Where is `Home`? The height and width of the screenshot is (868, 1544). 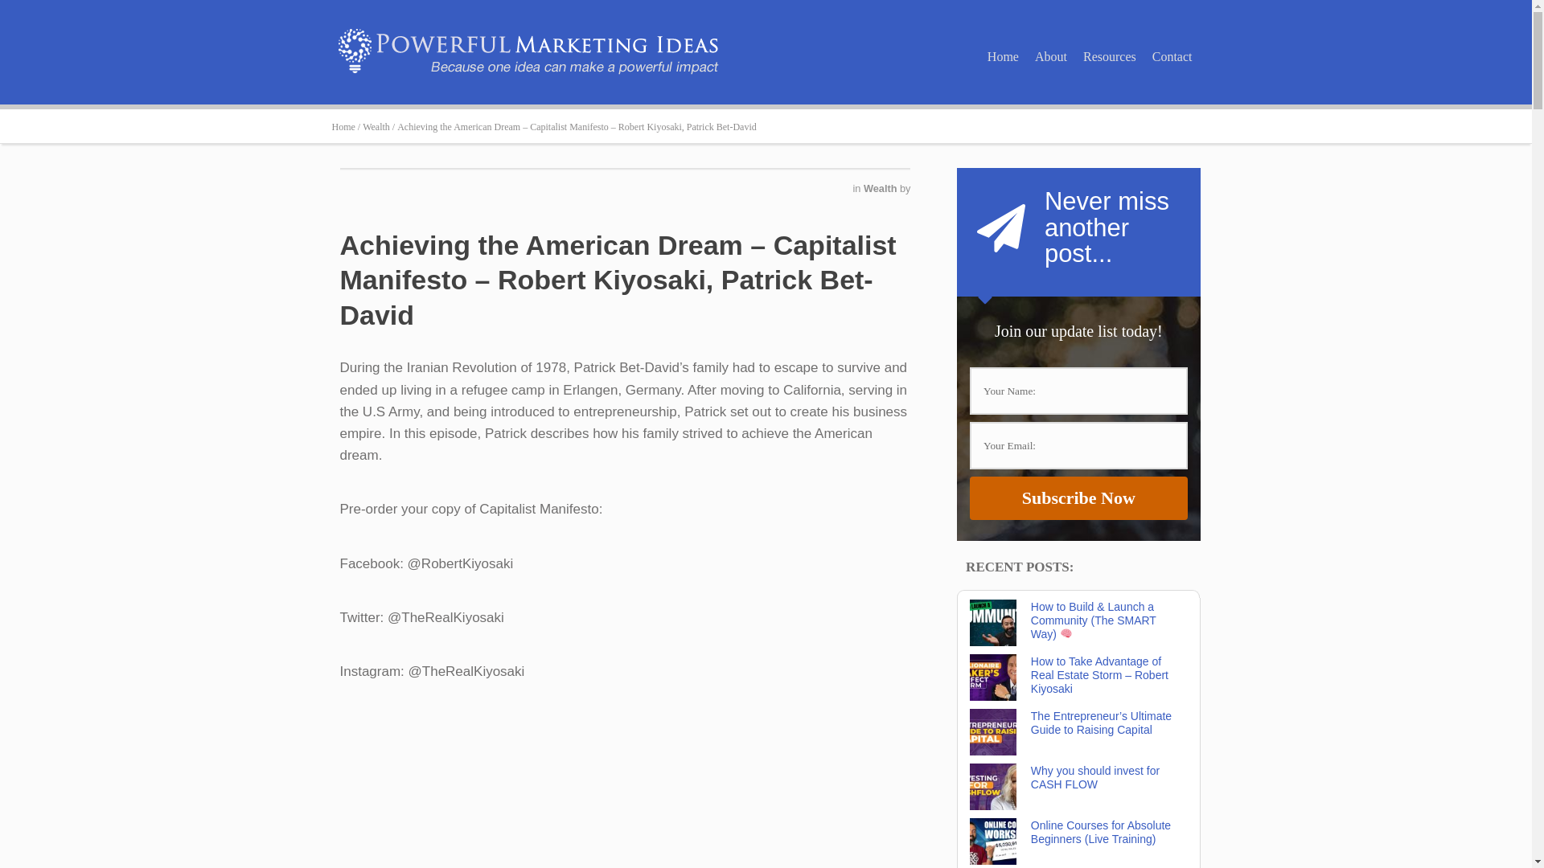 Home is located at coordinates (1002, 56).